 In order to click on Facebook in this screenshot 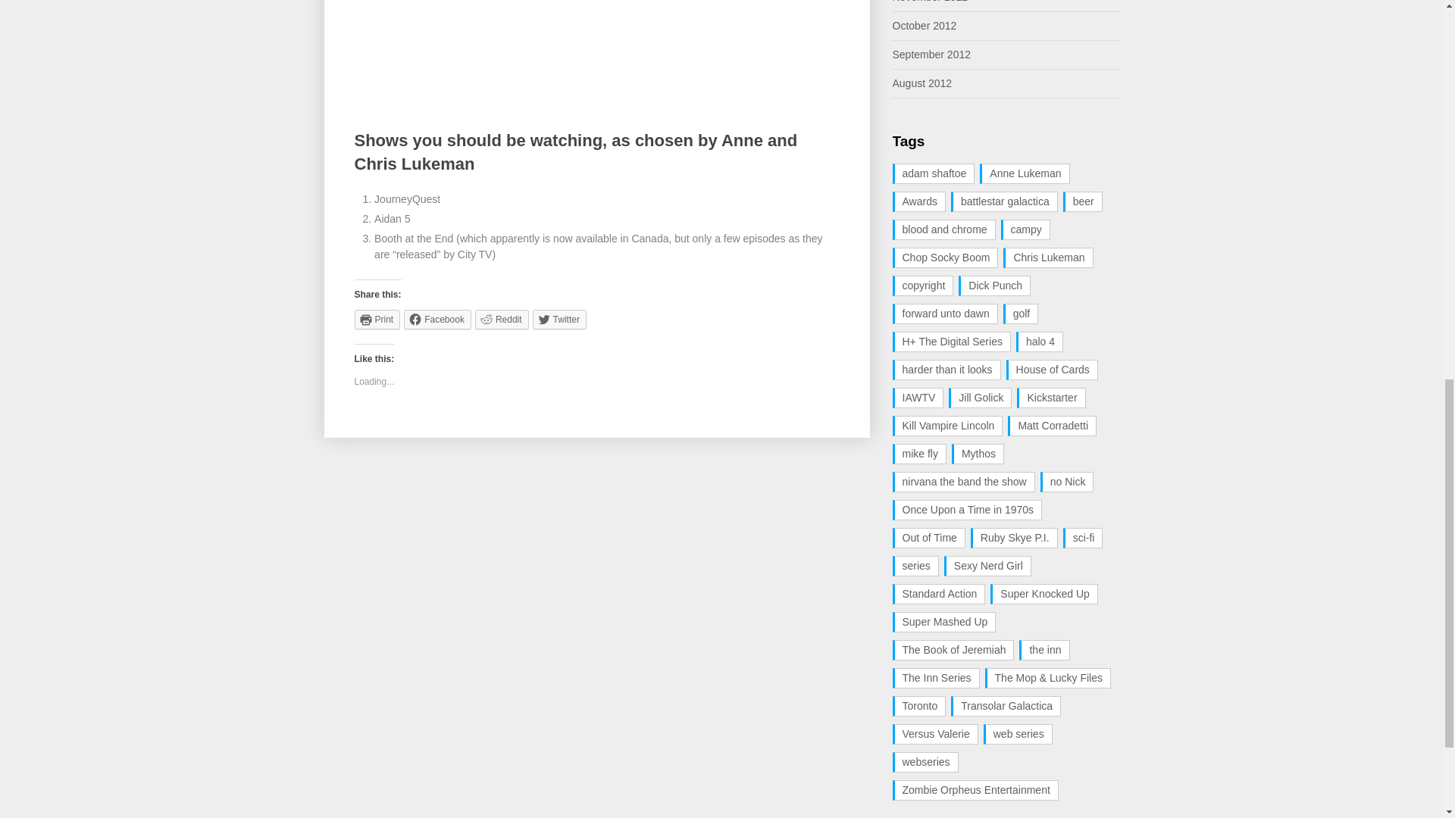, I will do `click(438, 320)`.